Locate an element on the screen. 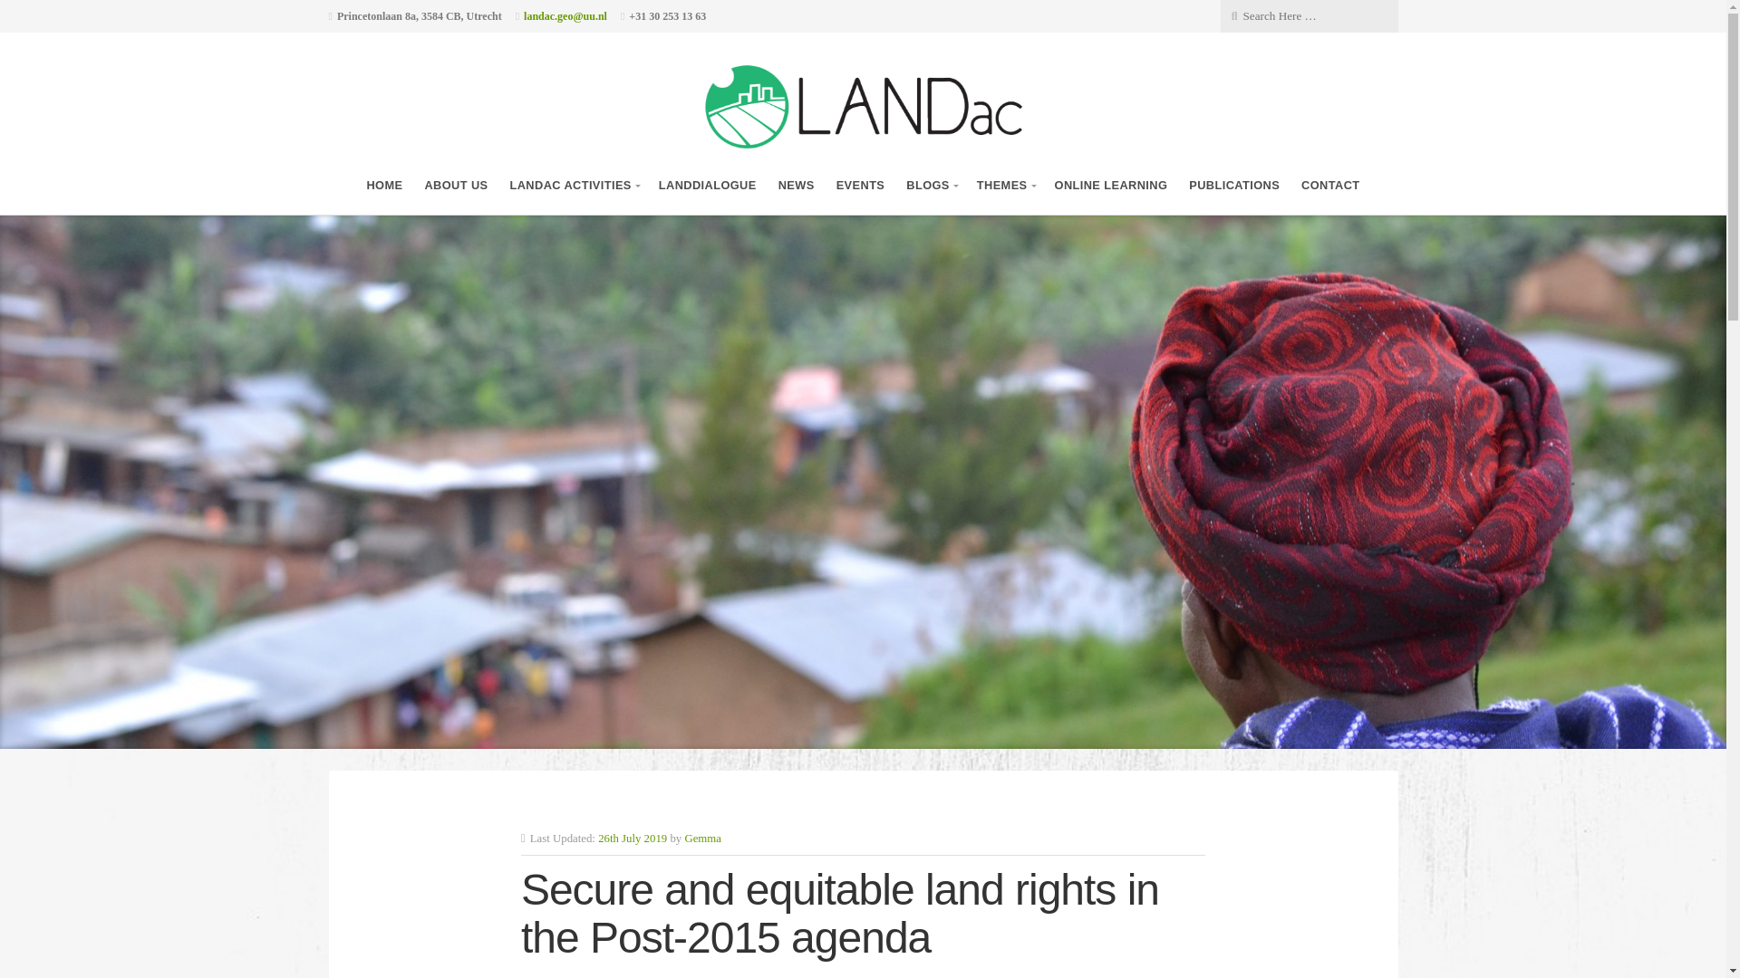  THEMES is located at coordinates (1004, 186).